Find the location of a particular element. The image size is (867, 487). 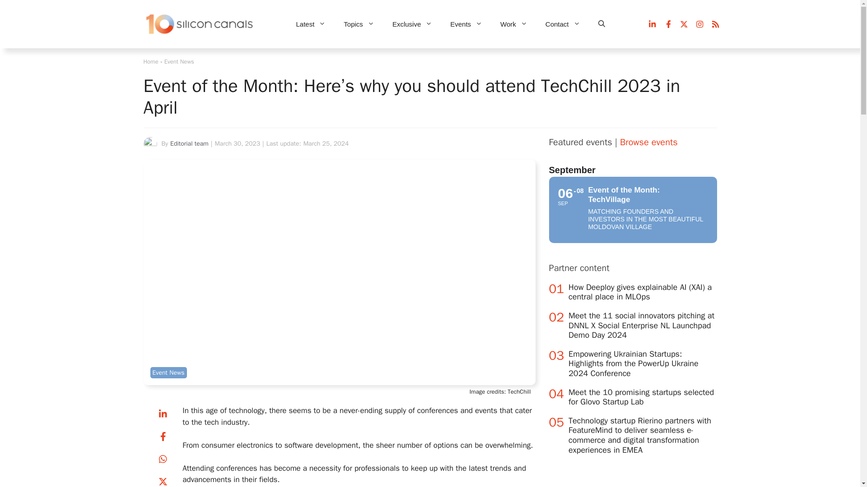

Latest is located at coordinates (311, 24).